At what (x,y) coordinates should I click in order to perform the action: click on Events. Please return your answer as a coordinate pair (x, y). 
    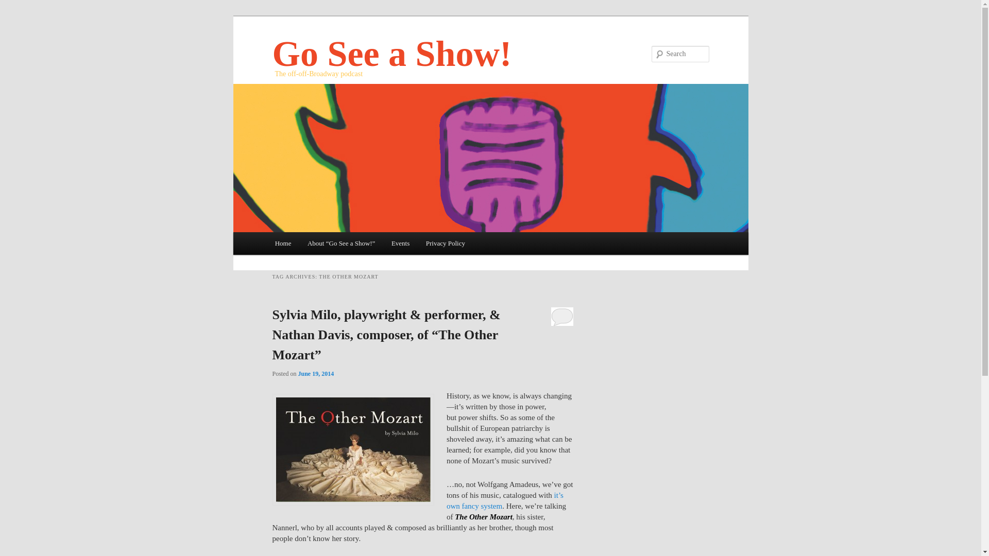
    Looking at the image, I should click on (400, 243).